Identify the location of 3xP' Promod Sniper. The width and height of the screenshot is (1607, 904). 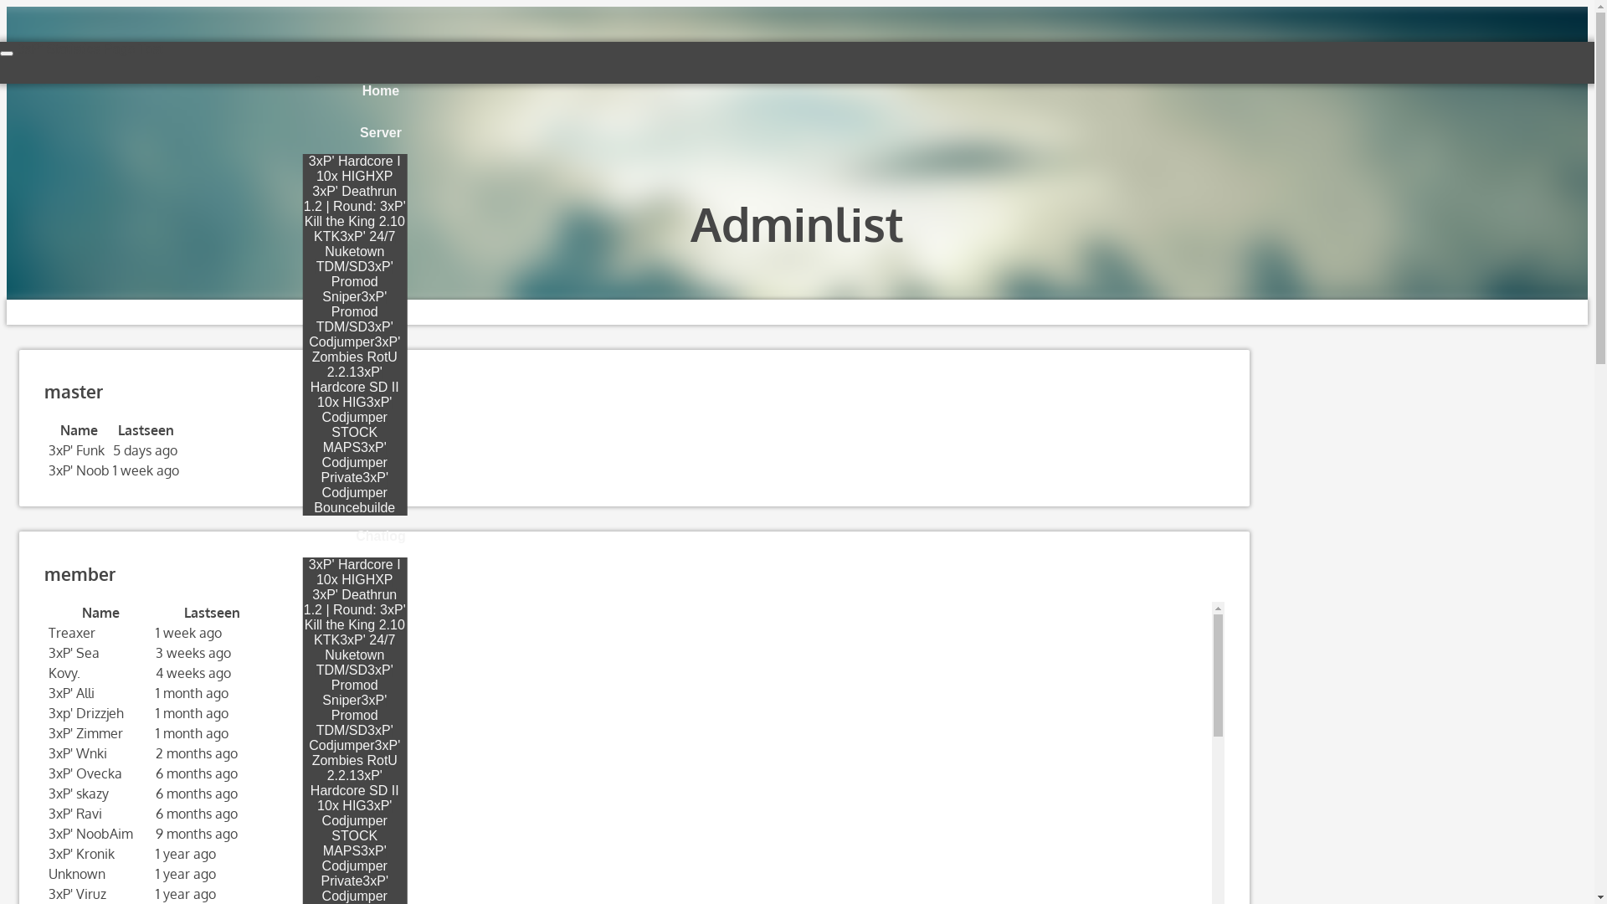
(357, 685).